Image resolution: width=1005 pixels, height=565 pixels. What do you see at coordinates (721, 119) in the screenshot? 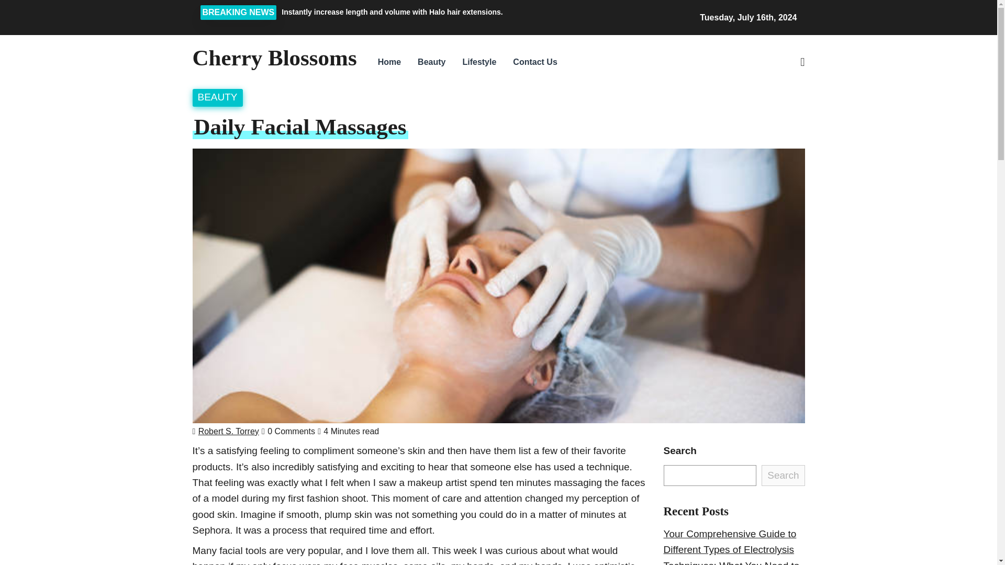
I see `Search` at bounding box center [721, 119].